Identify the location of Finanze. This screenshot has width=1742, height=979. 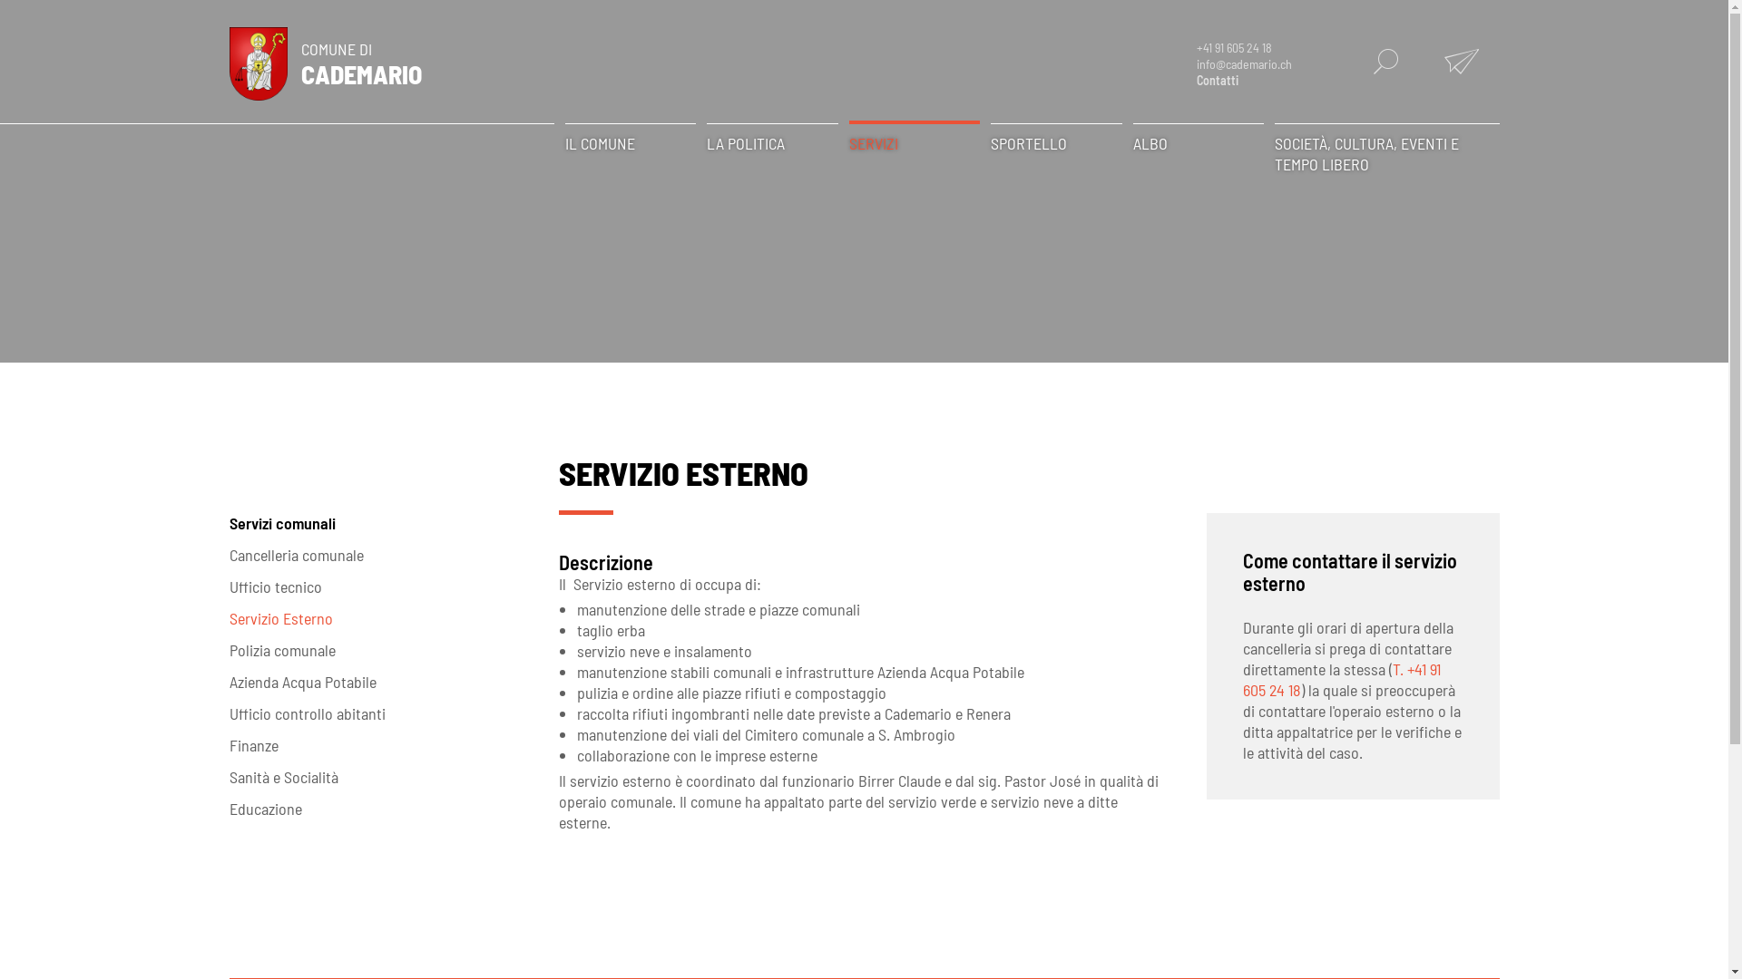
(376, 745).